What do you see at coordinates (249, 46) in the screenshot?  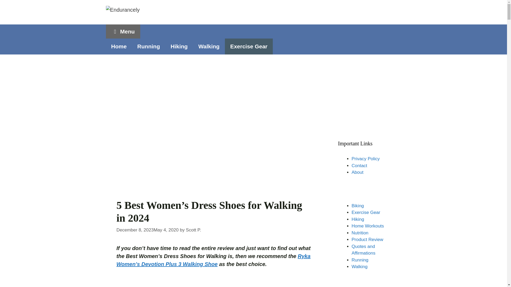 I see `Exercise Gear` at bounding box center [249, 46].